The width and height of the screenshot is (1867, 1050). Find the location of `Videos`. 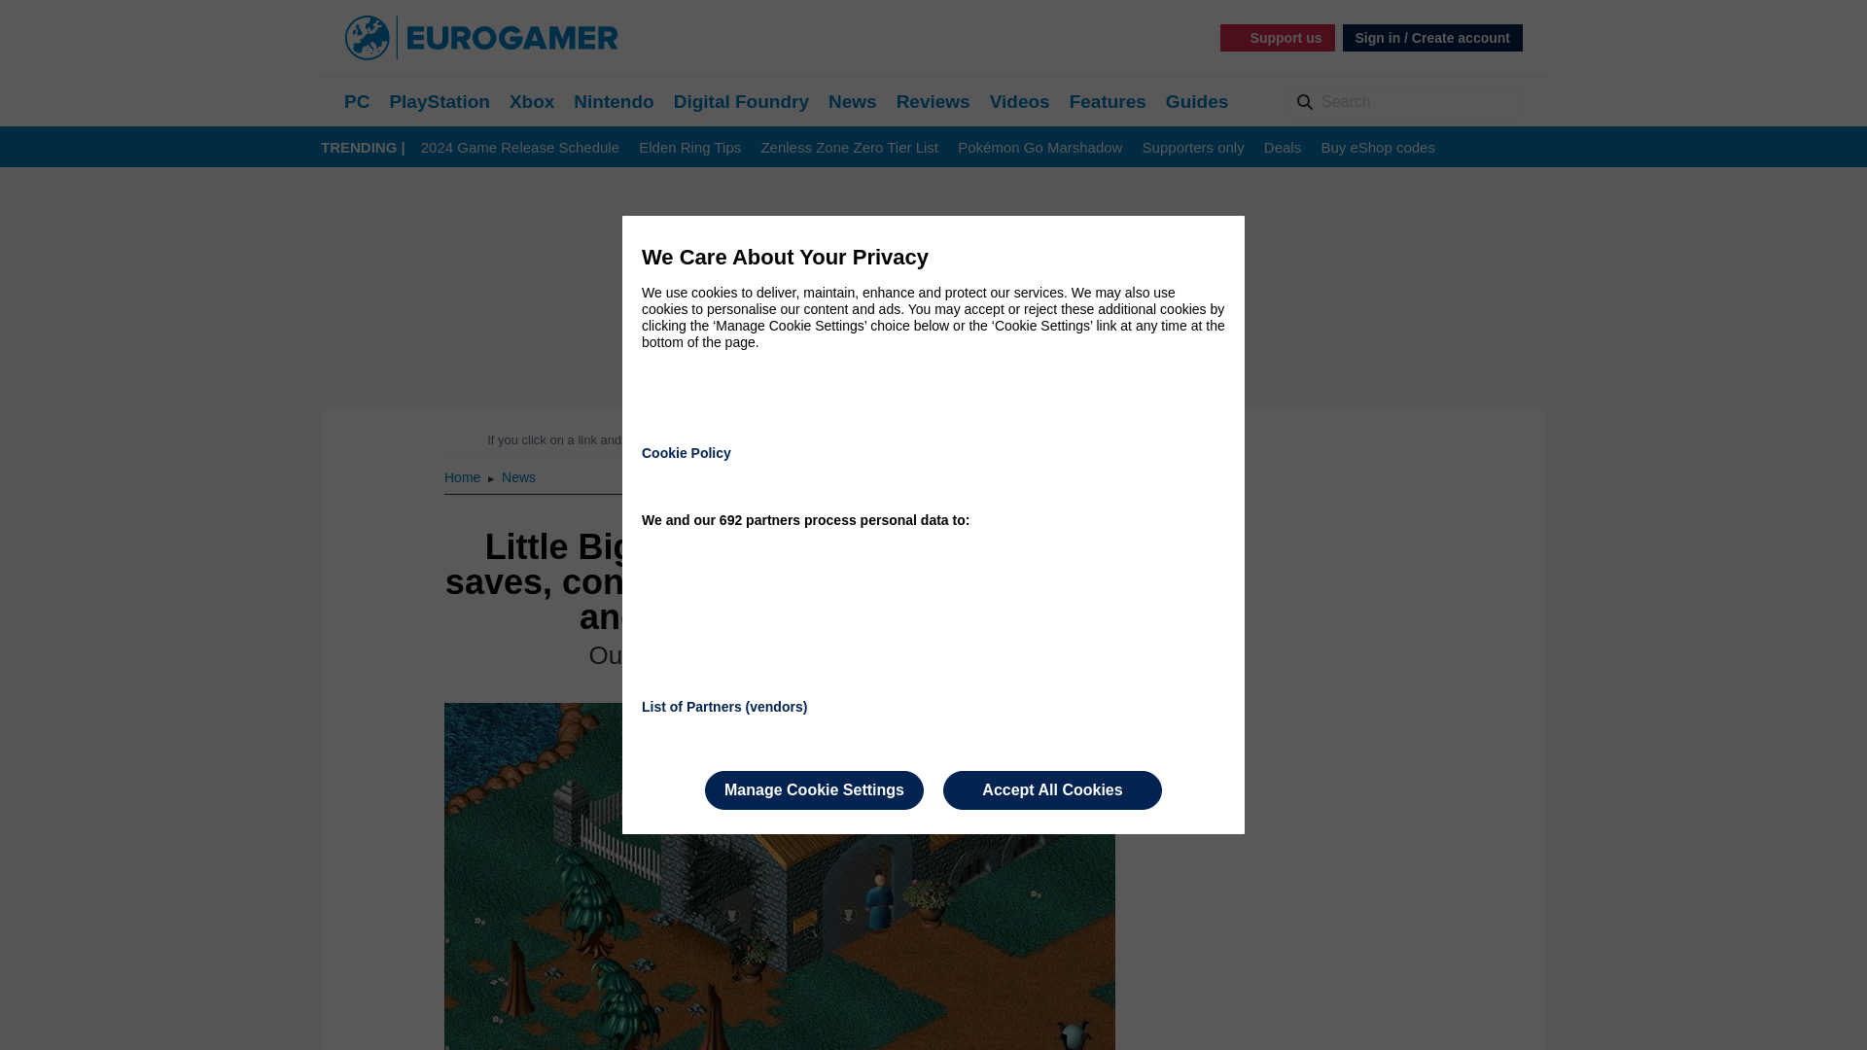

Videos is located at coordinates (1019, 101).